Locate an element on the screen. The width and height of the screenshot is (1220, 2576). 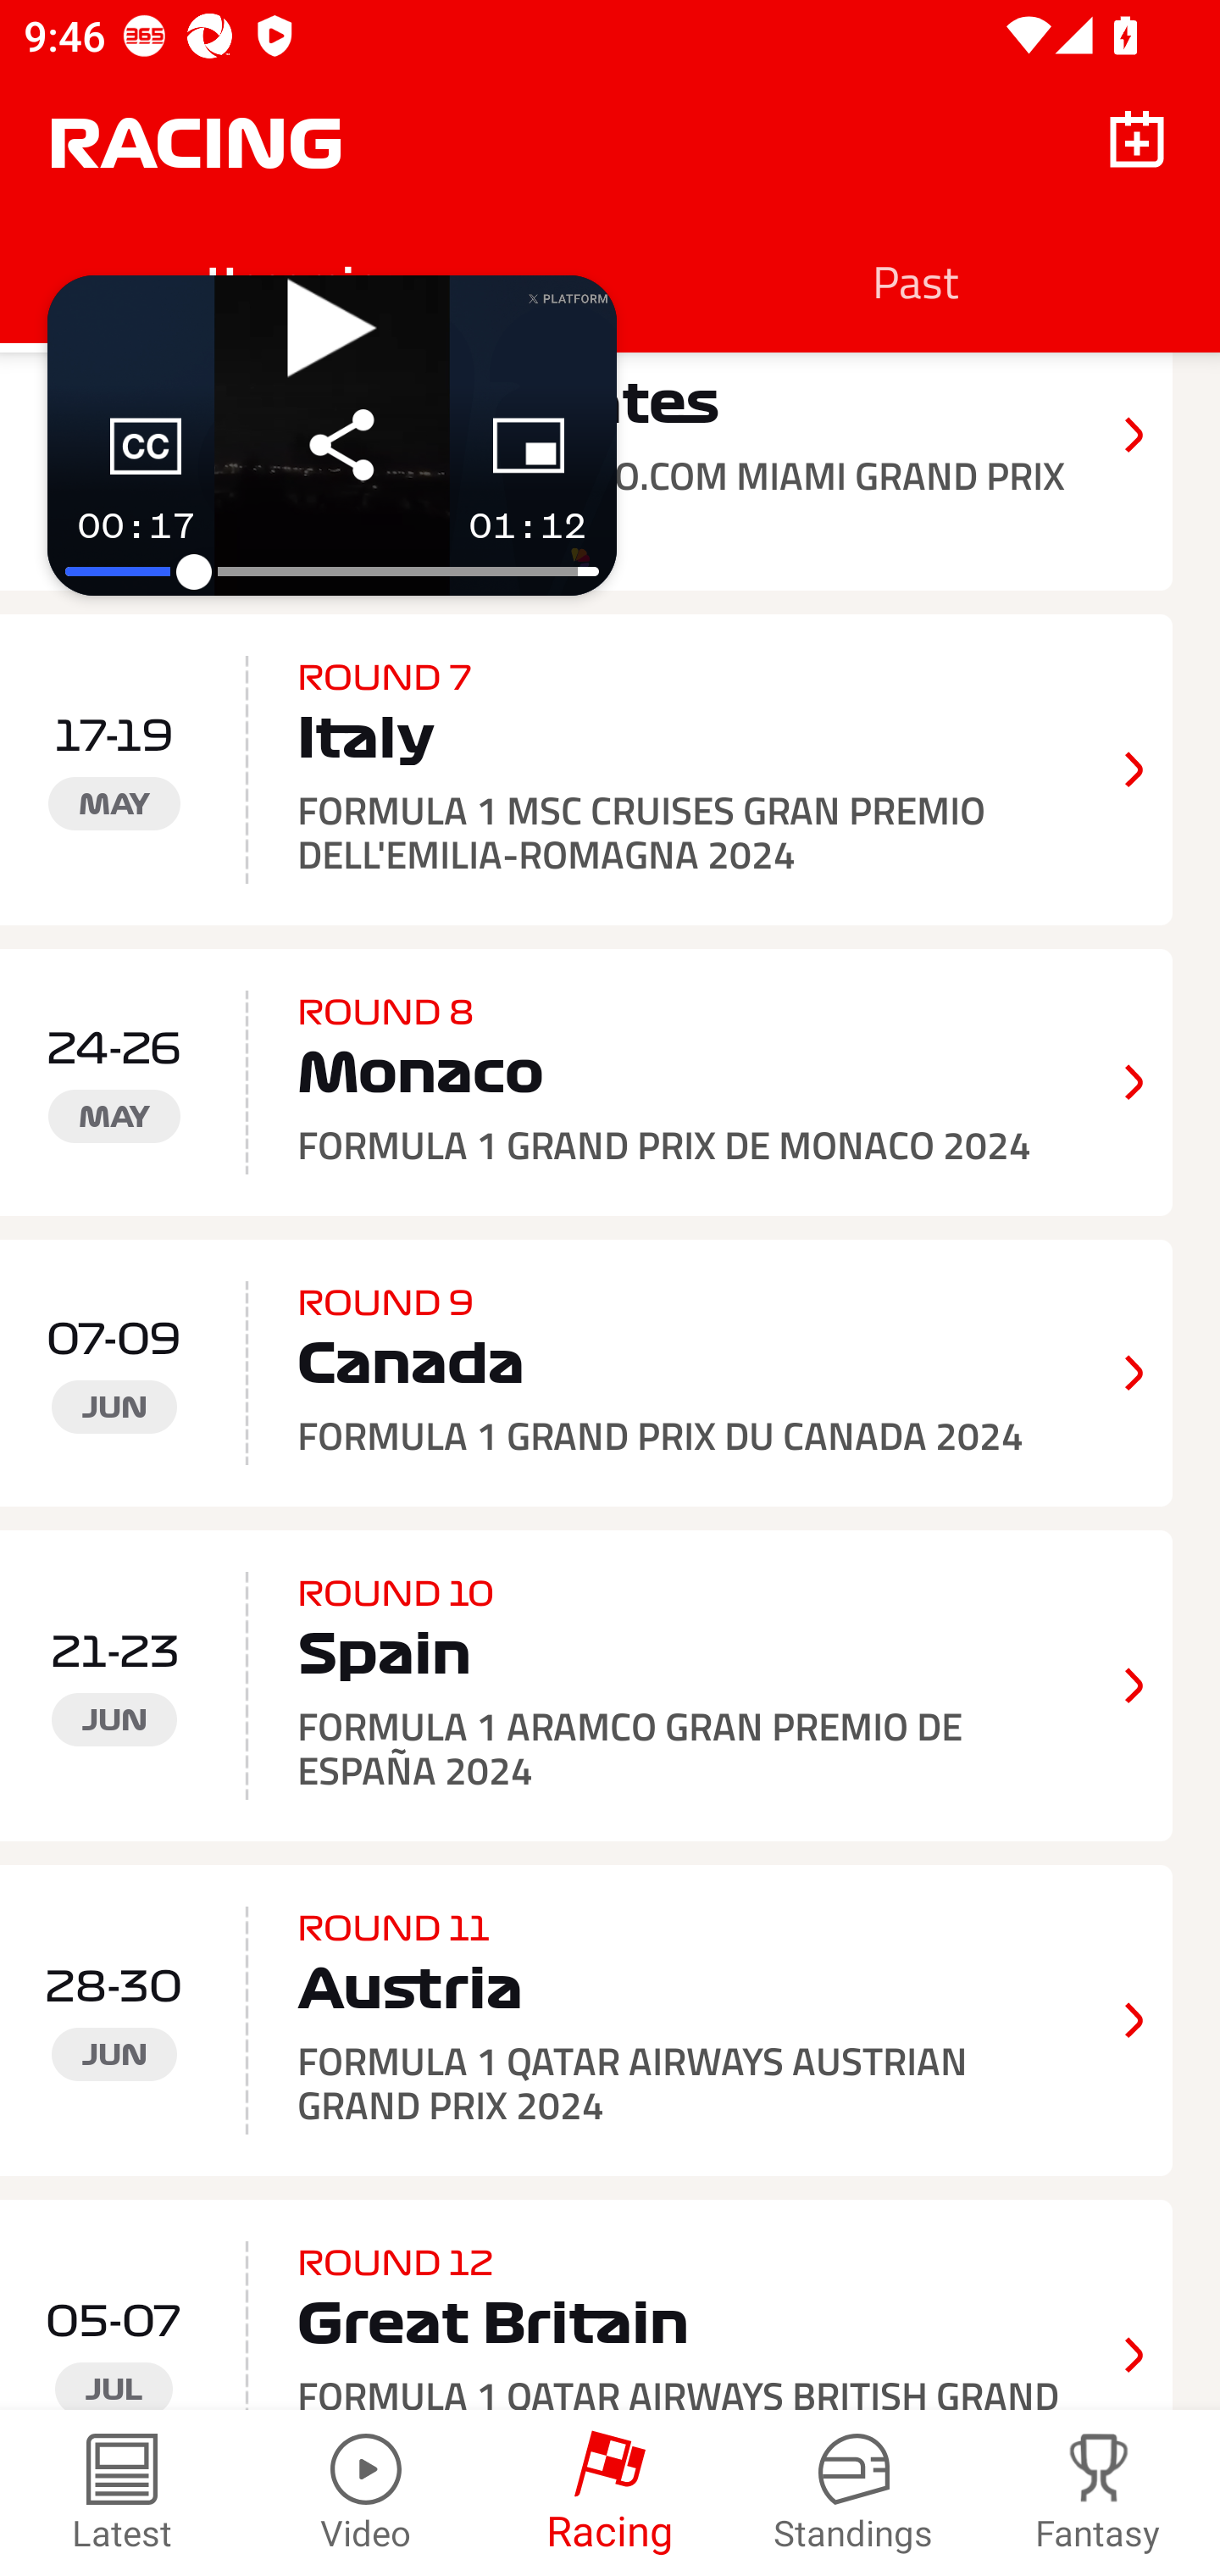
Standings is located at coordinates (854, 2493).